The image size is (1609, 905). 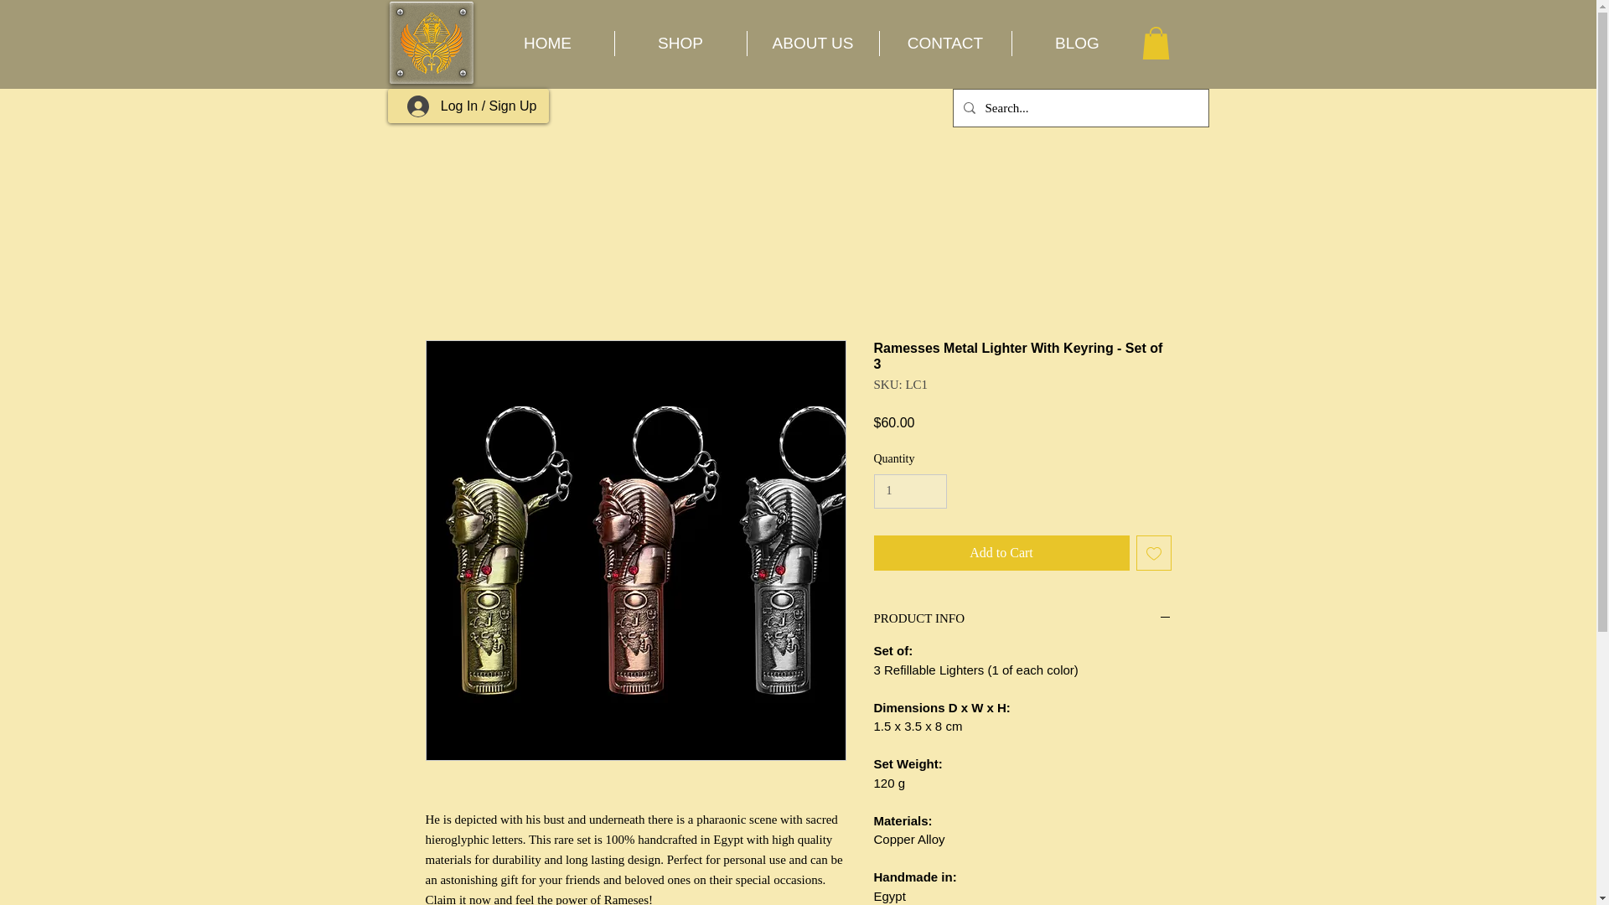 What do you see at coordinates (546, 43) in the screenshot?
I see `HOME` at bounding box center [546, 43].